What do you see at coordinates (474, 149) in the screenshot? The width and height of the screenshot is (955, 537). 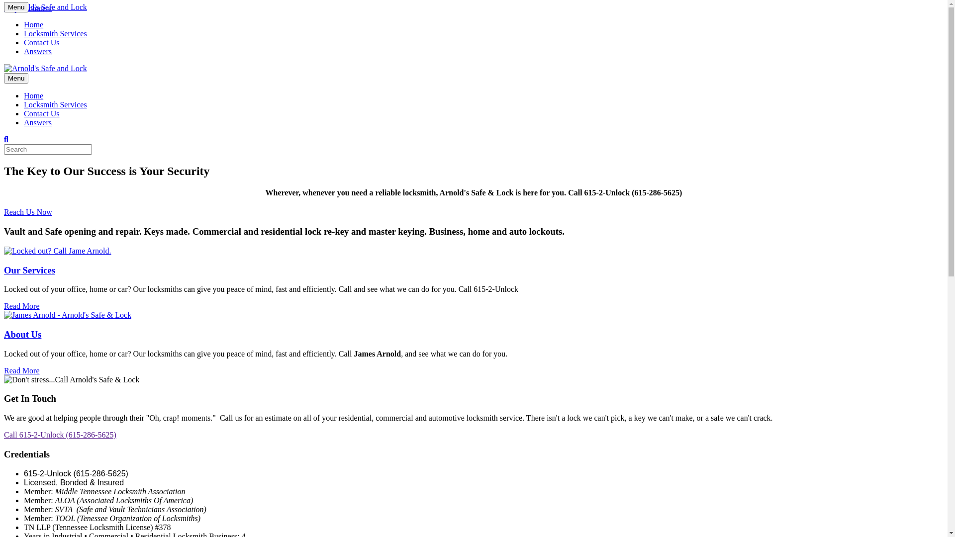 I see `Type and press Enter to search.` at bounding box center [474, 149].